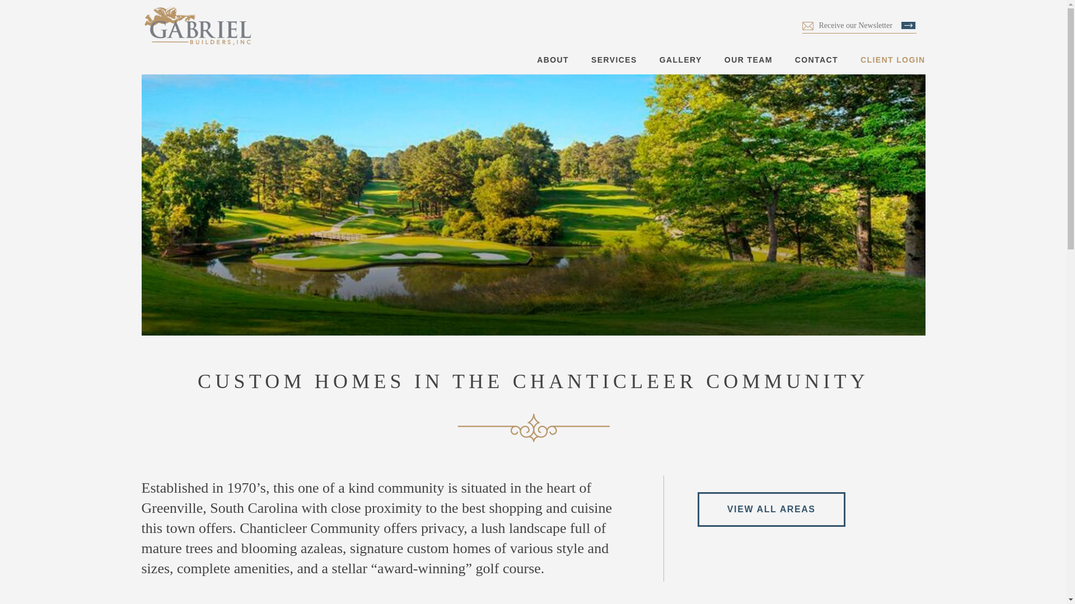  Describe the element at coordinates (816, 59) in the screenshot. I see `CONTACT` at that location.